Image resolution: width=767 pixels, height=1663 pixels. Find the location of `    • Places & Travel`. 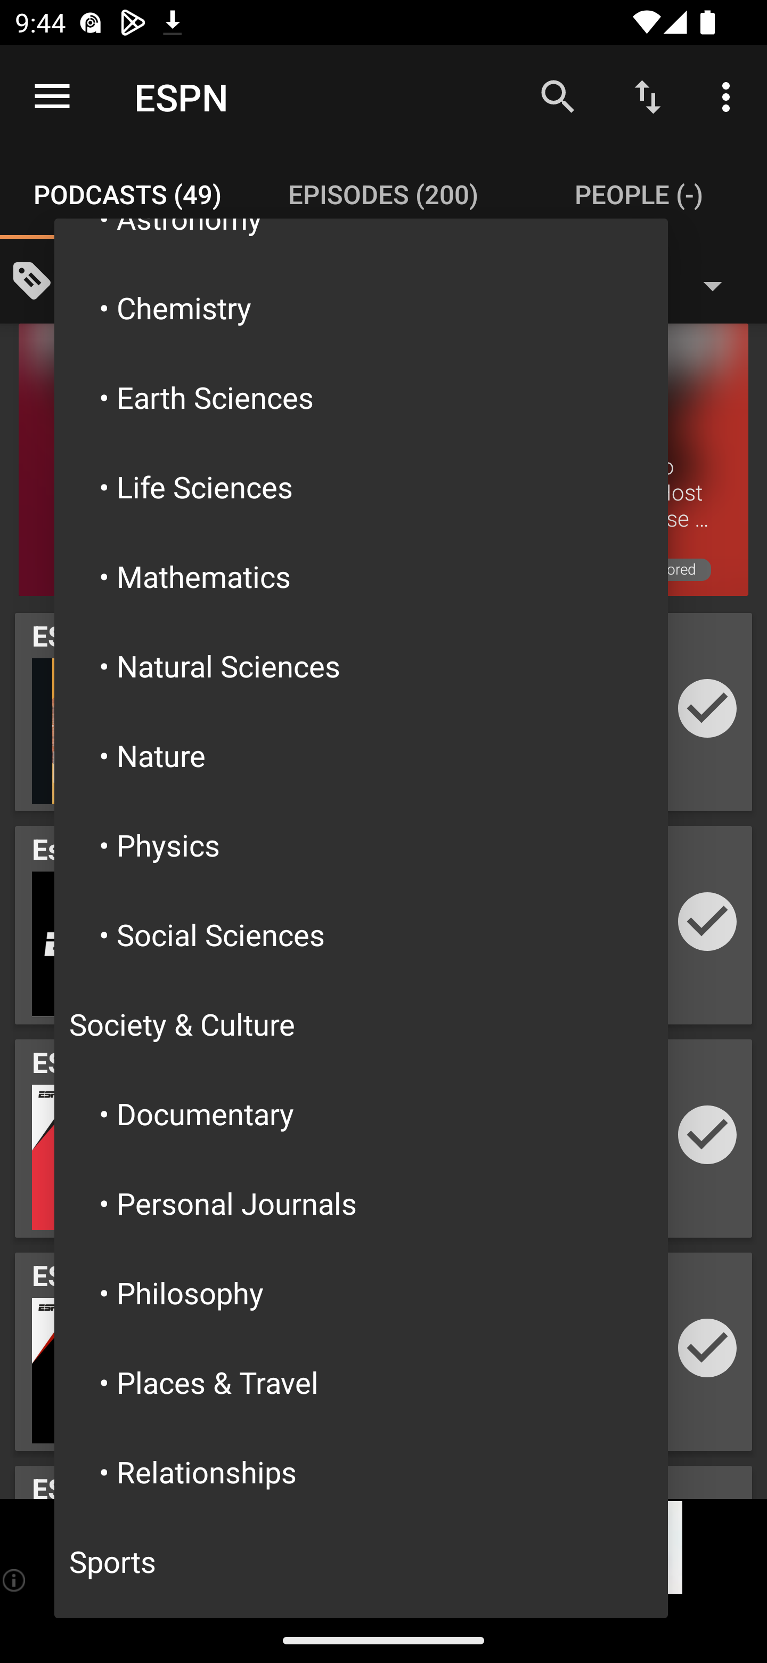

    • Places & Travel is located at coordinates (361, 1382).